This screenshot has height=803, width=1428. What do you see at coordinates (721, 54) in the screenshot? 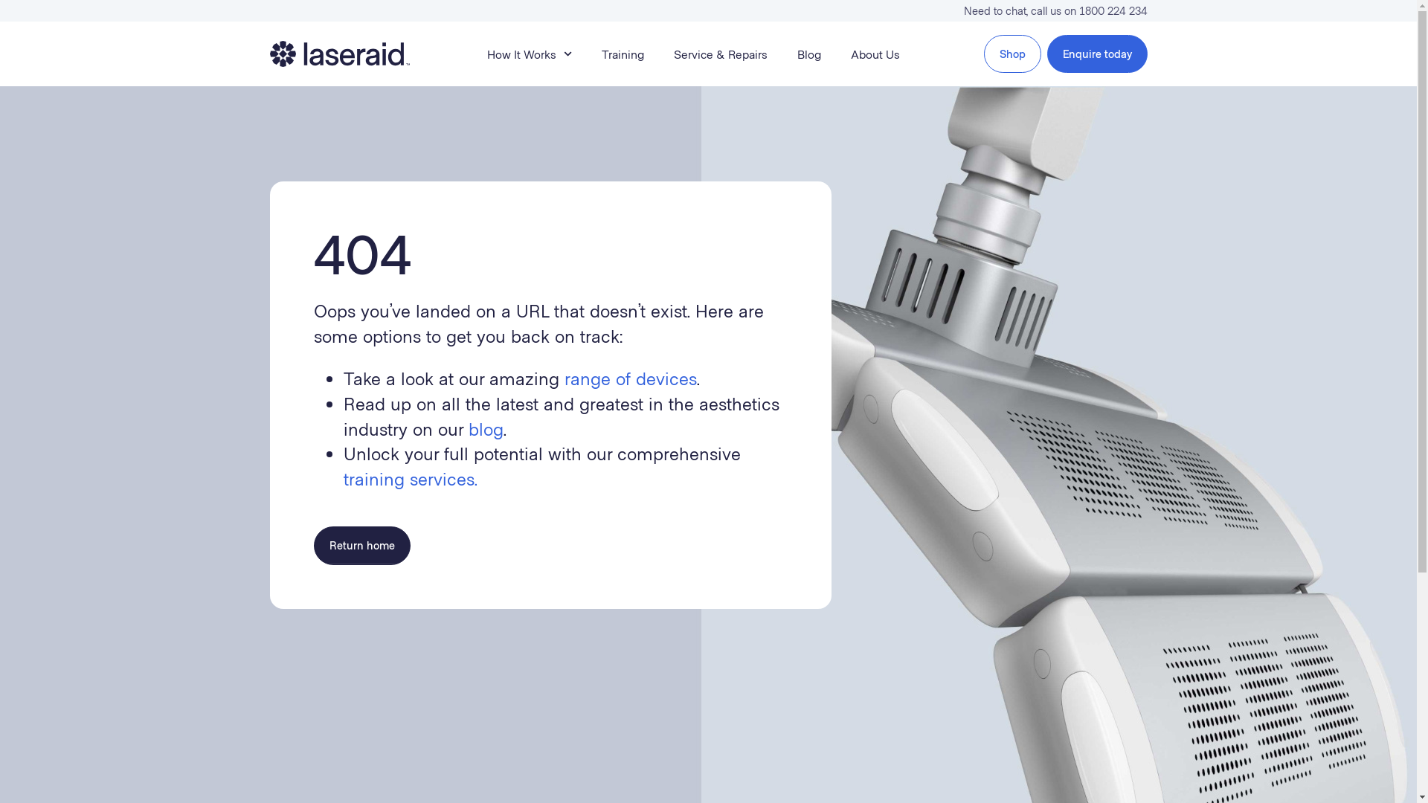
I see `Service & Repairs` at bounding box center [721, 54].